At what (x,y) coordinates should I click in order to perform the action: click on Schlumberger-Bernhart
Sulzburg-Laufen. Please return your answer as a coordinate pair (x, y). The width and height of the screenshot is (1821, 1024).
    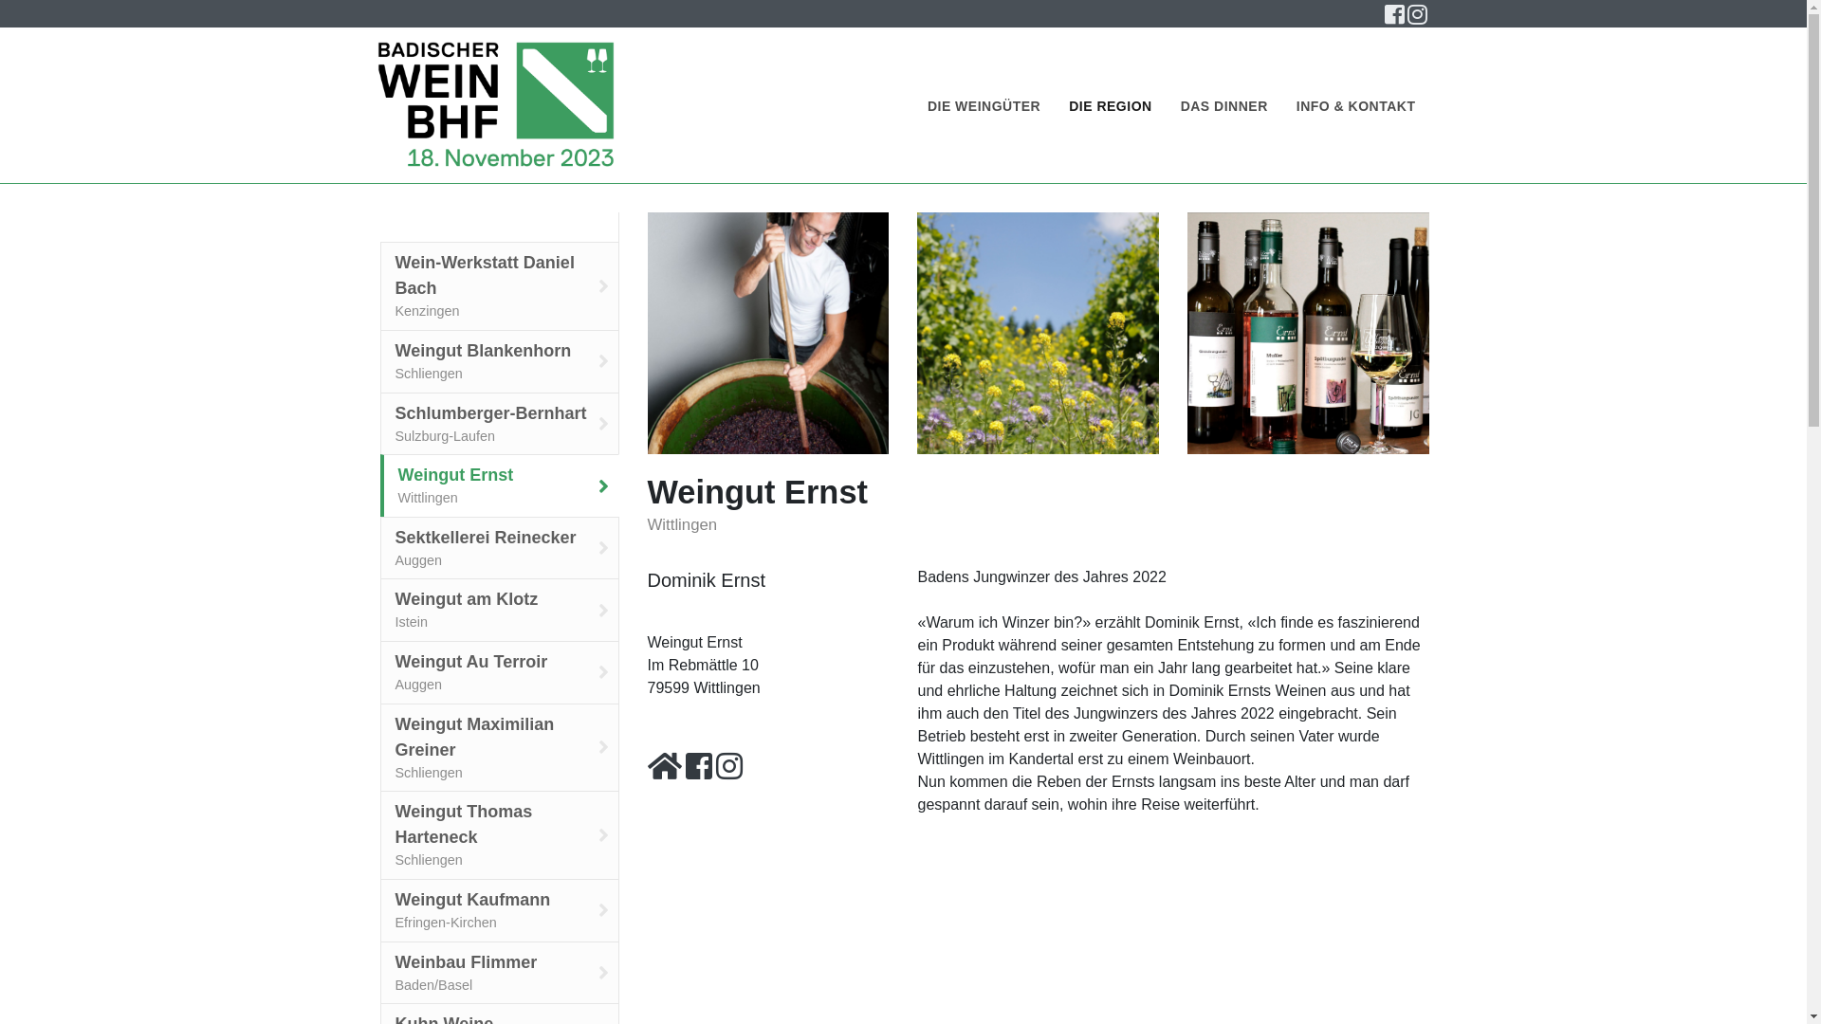
    Looking at the image, I should click on (499, 425).